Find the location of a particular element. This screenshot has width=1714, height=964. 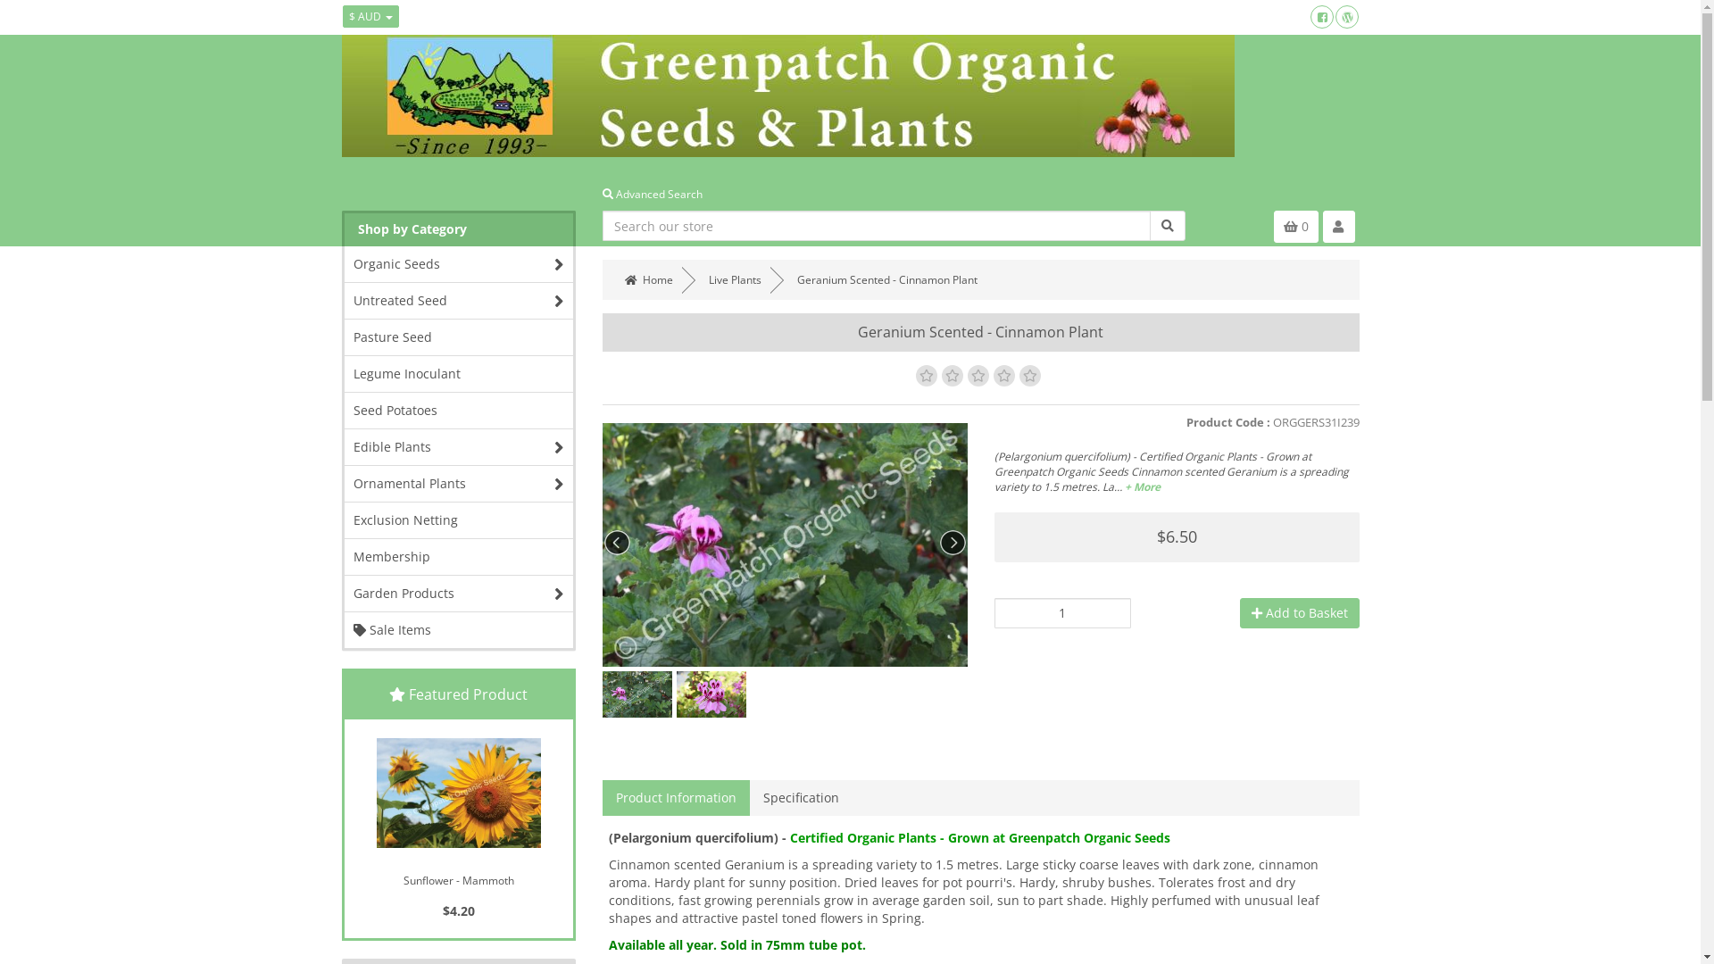

Product Information is located at coordinates (677, 798).